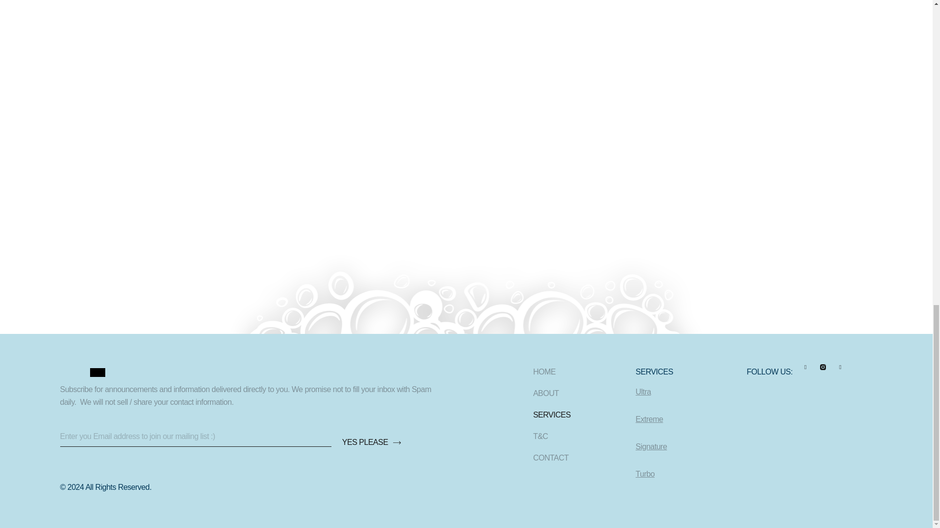 The image size is (940, 528). Describe the element at coordinates (368, 437) in the screenshot. I see `YES PLEASE` at that location.